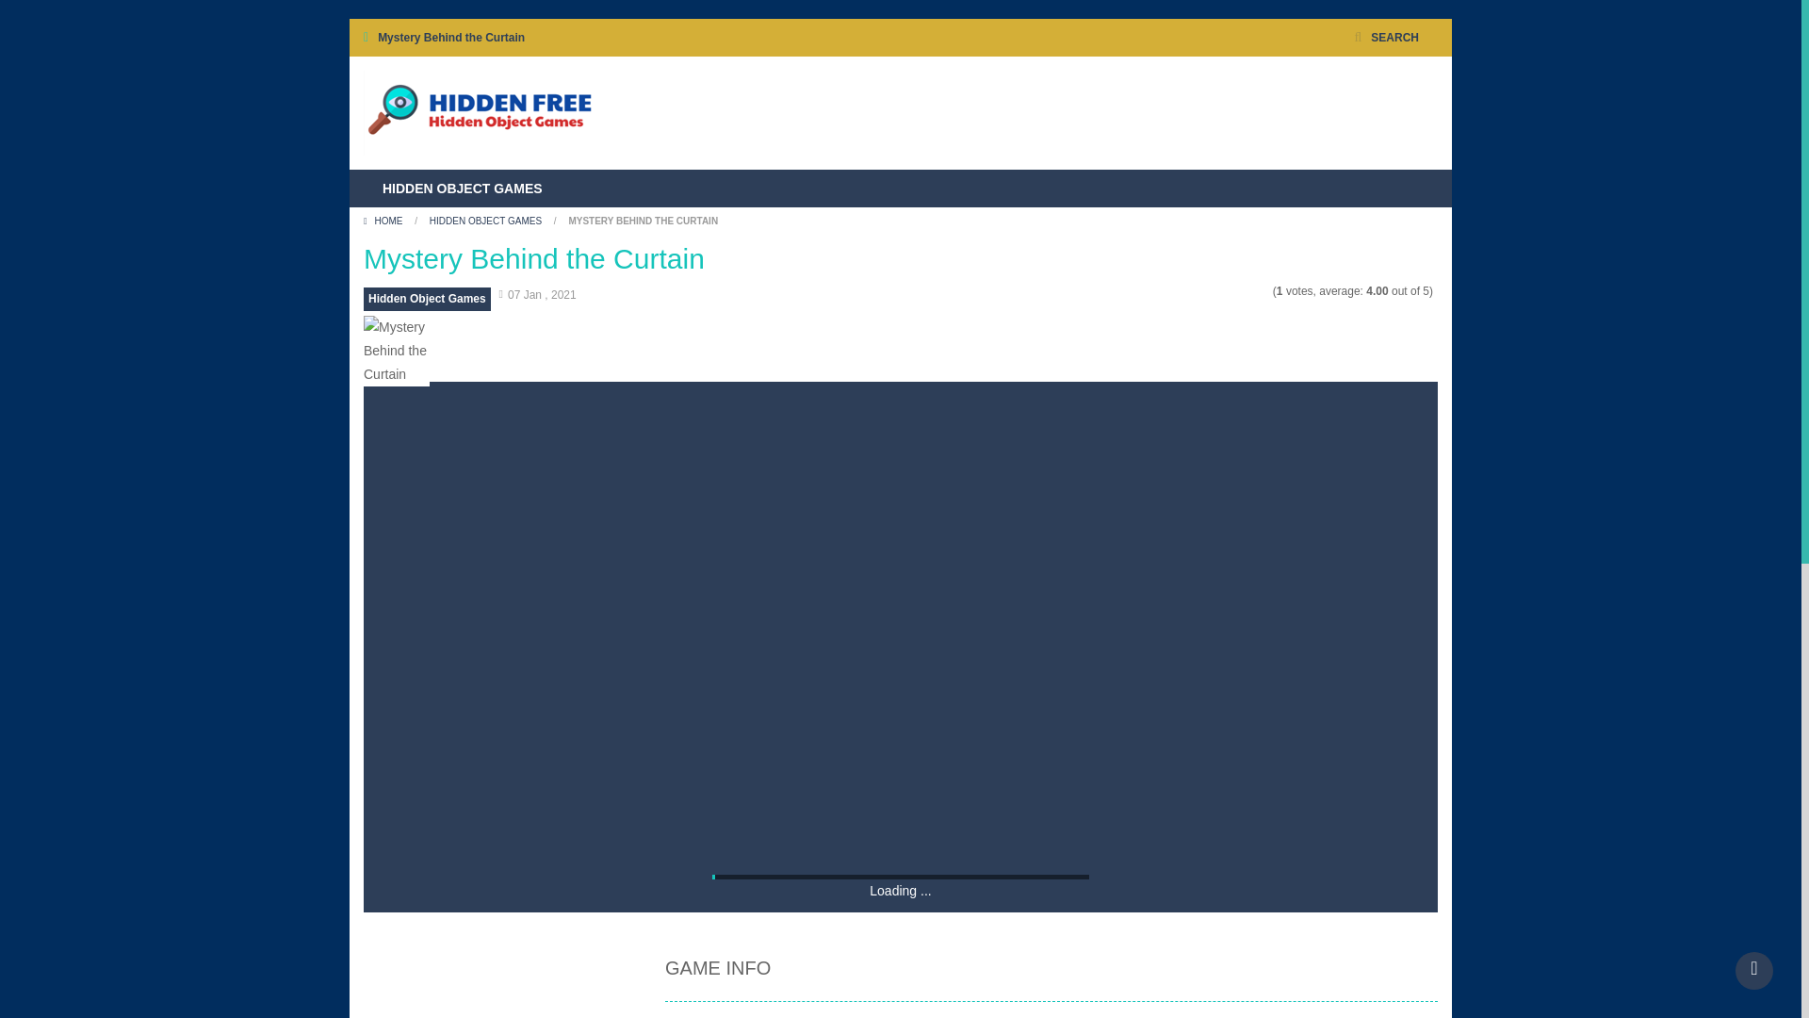  Describe the element at coordinates (1214, 291) in the screenshot. I see `1 Star` at that location.